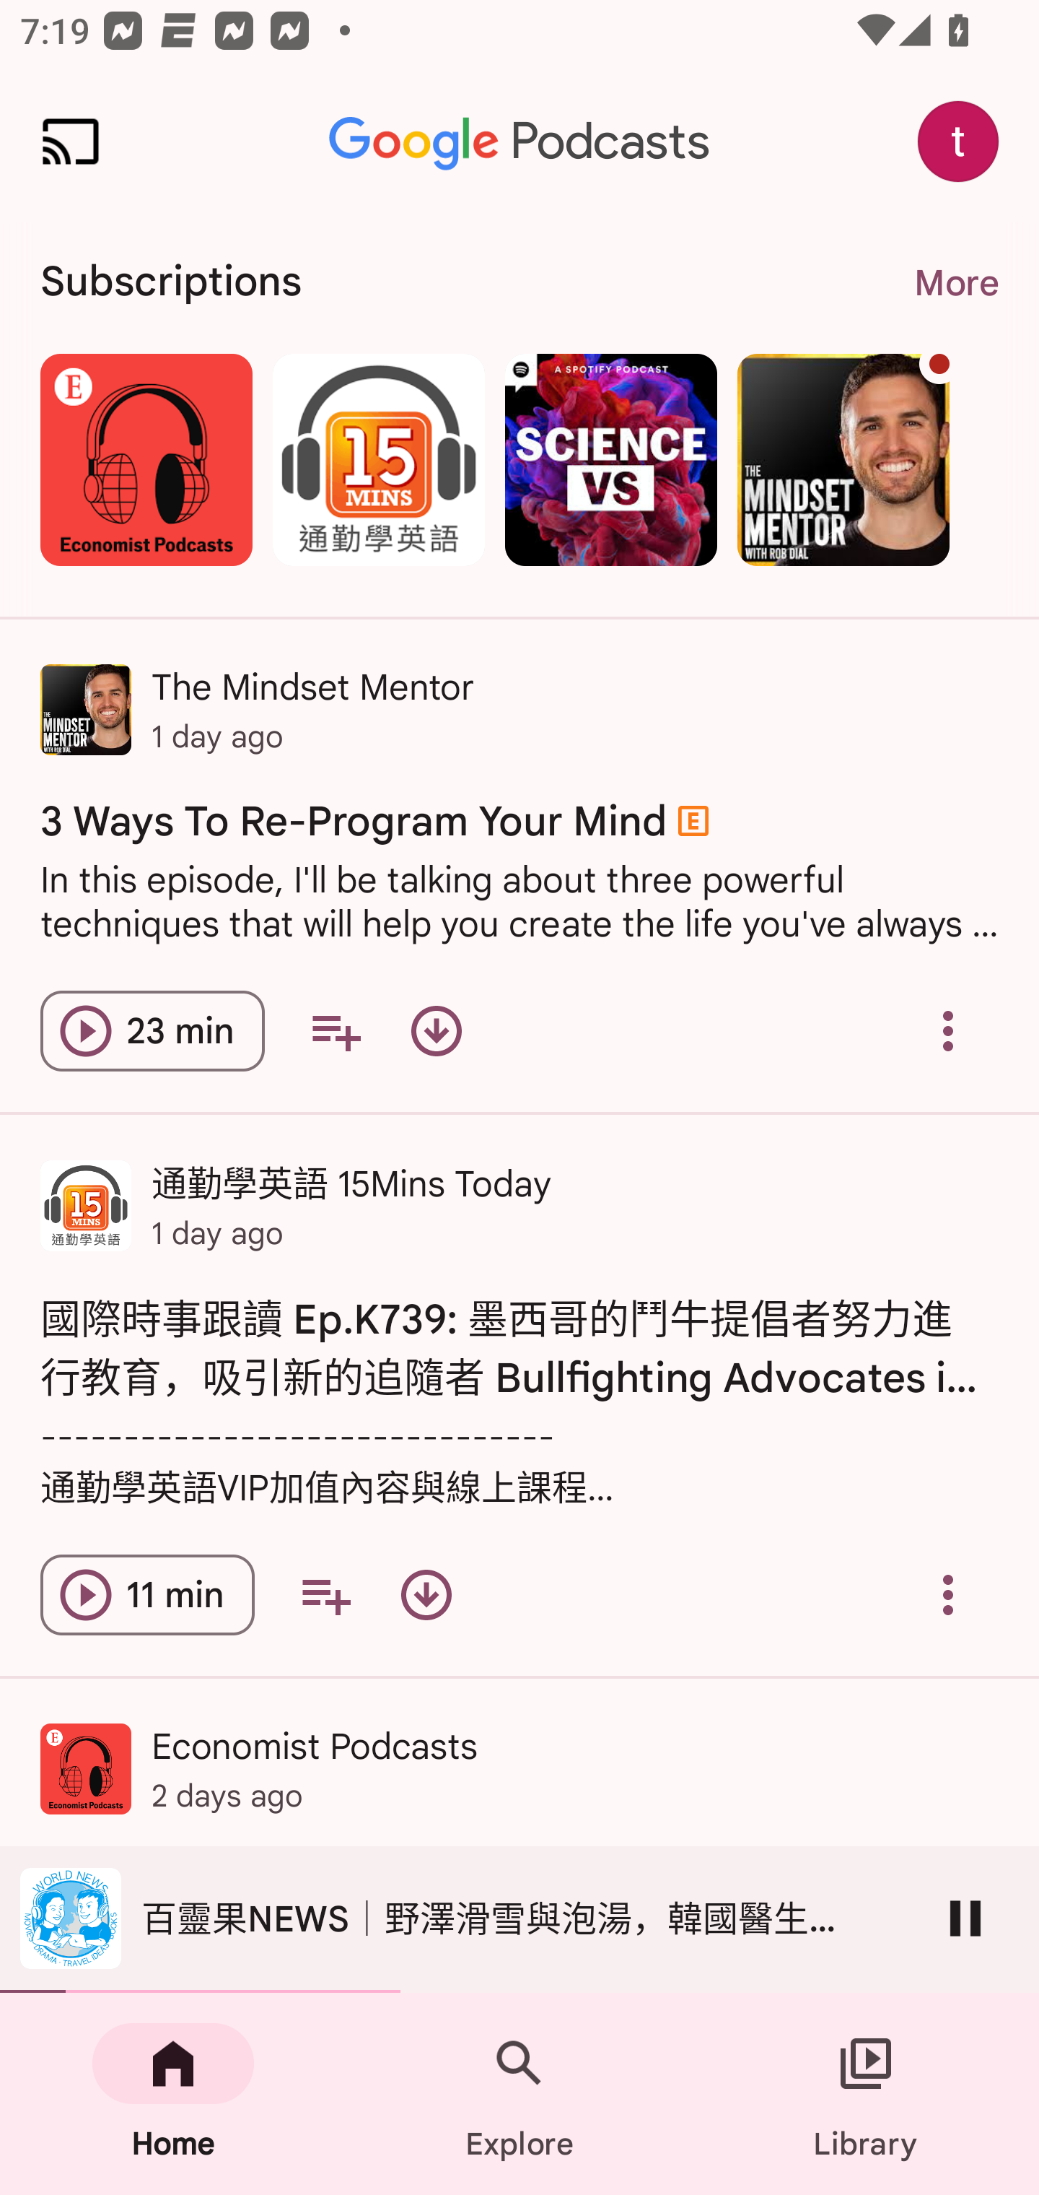  Describe the element at coordinates (325, 1594) in the screenshot. I see `Add to your queue` at that location.